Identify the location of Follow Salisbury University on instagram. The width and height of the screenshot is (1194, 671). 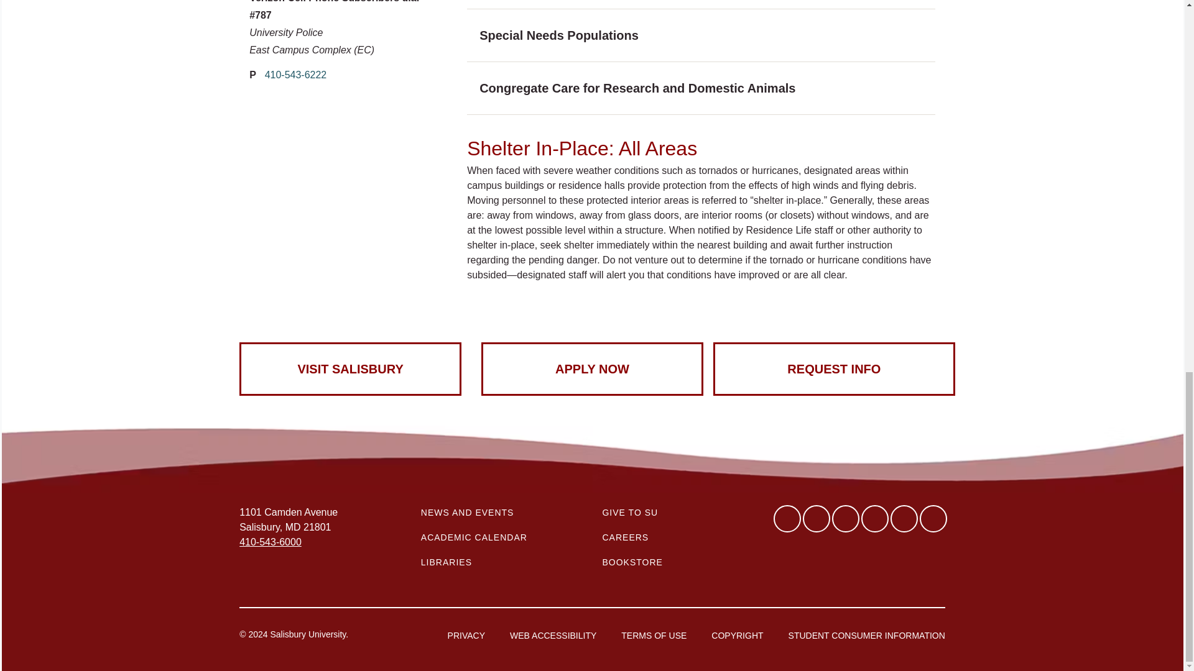
(933, 519).